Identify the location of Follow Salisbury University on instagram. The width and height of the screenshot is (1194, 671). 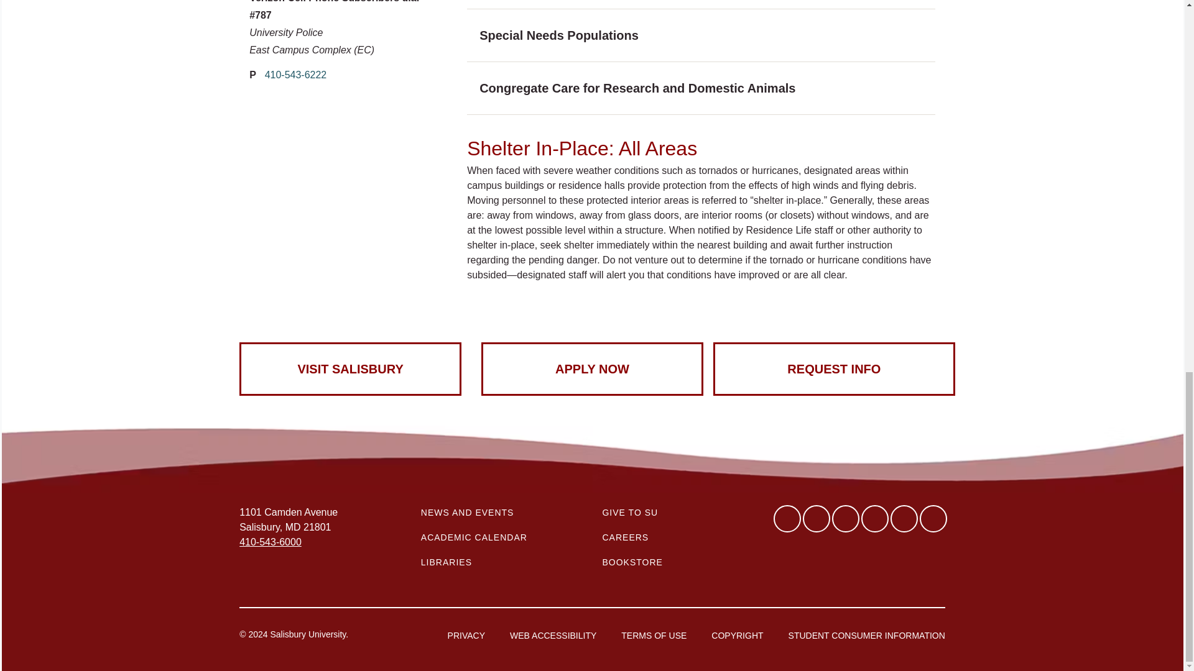
(933, 519).